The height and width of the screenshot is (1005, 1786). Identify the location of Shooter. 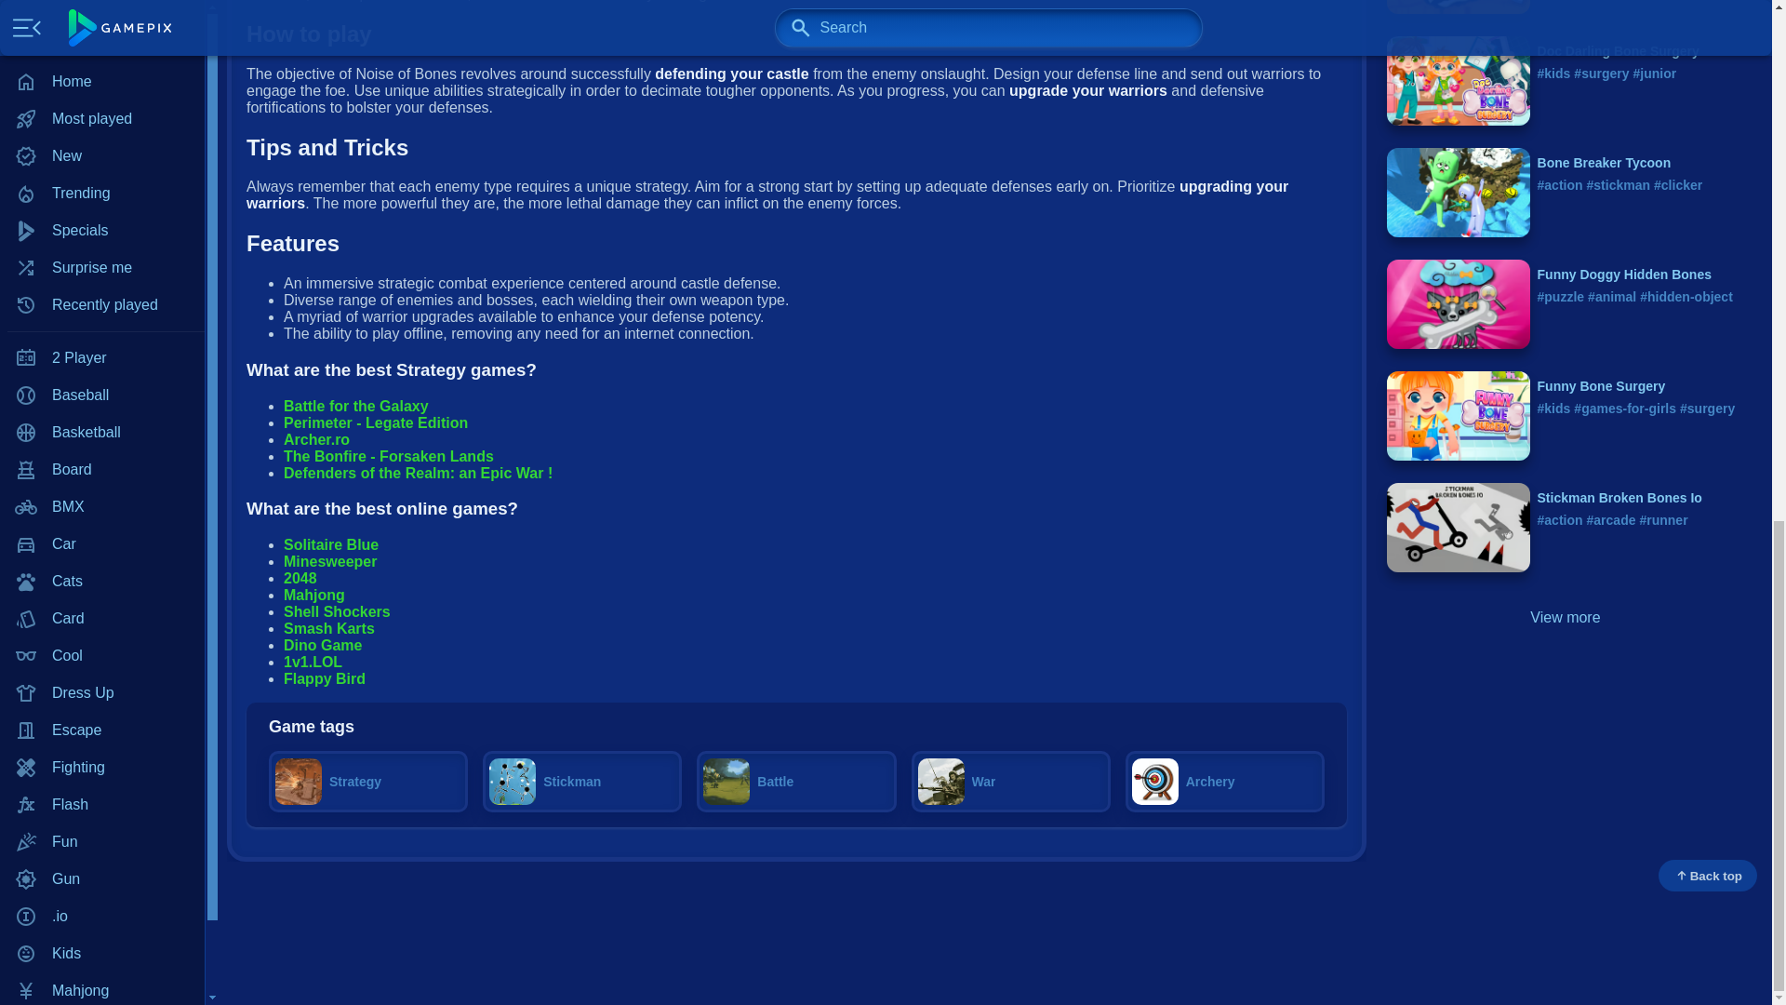
(102, 165).